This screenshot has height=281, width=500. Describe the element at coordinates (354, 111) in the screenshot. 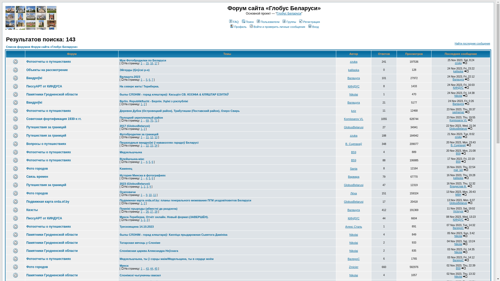

I see `kziz` at that location.